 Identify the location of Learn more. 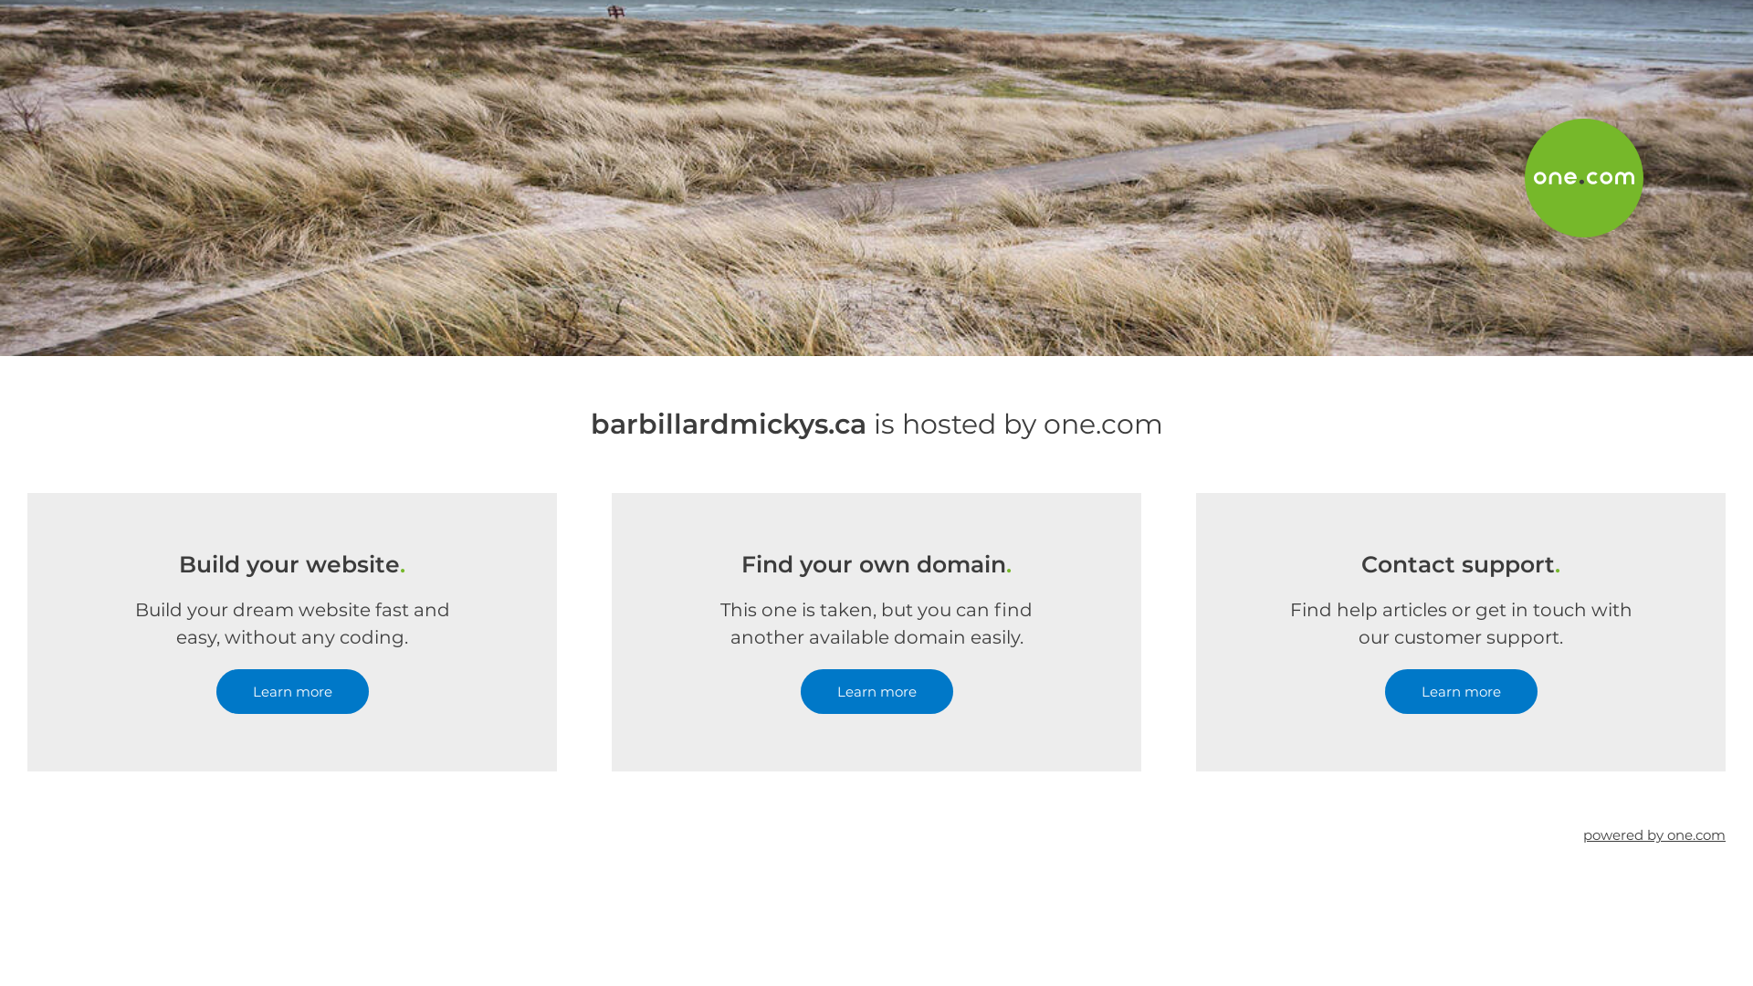
(1461, 692).